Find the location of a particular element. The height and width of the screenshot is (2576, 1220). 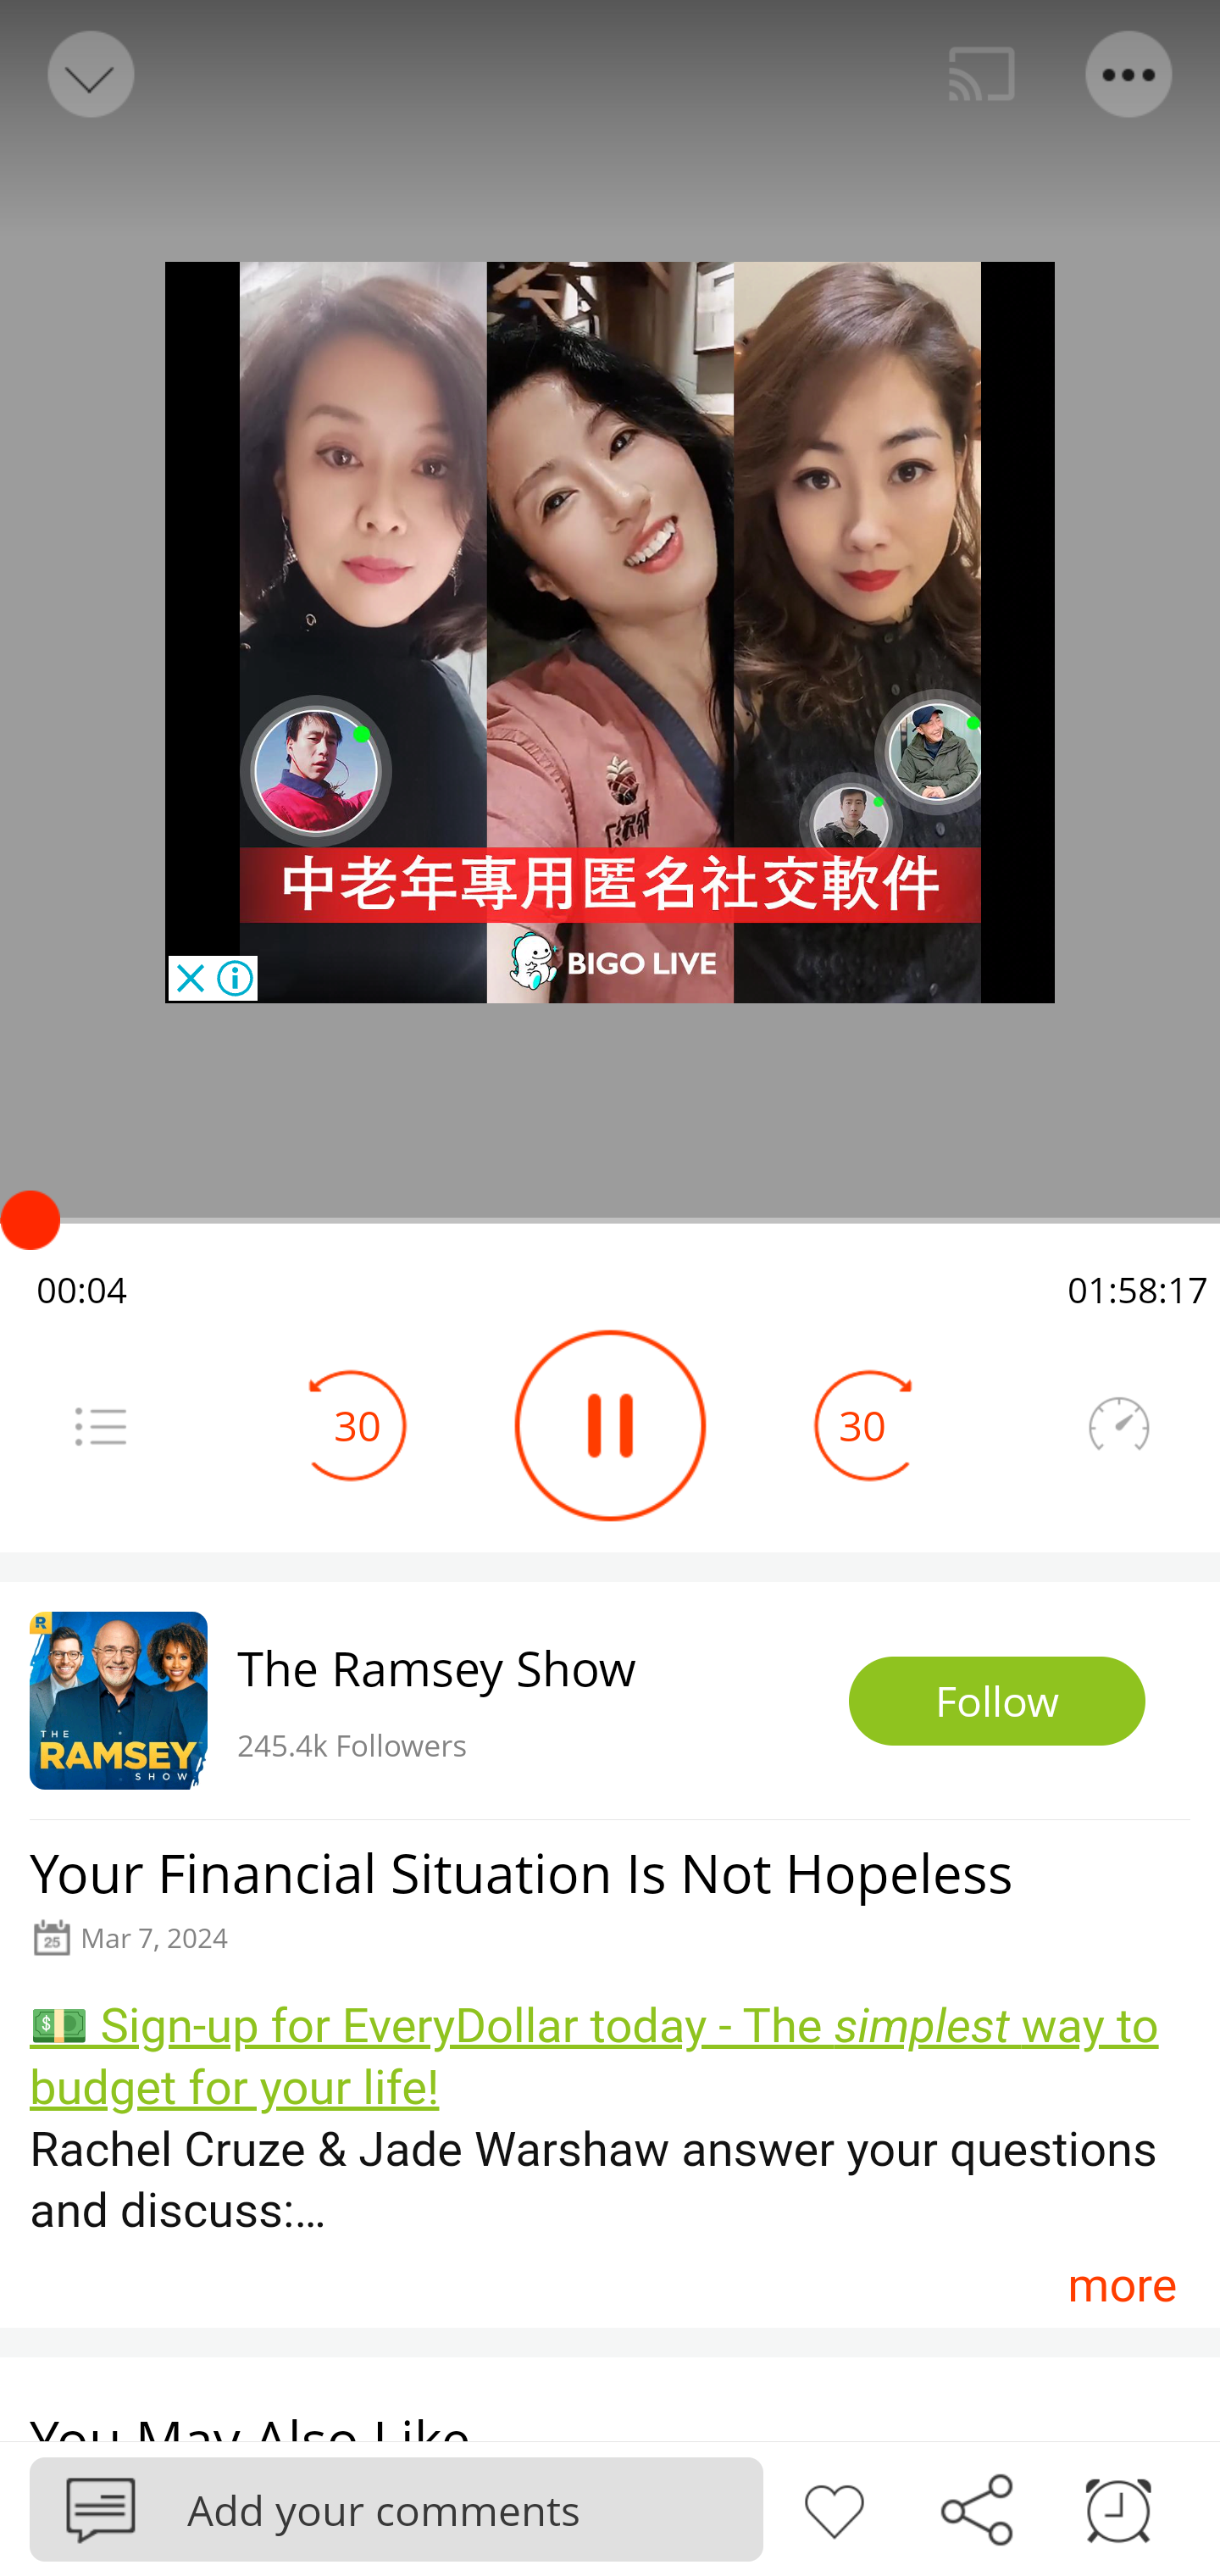

Like is located at coordinates (834, 2507).